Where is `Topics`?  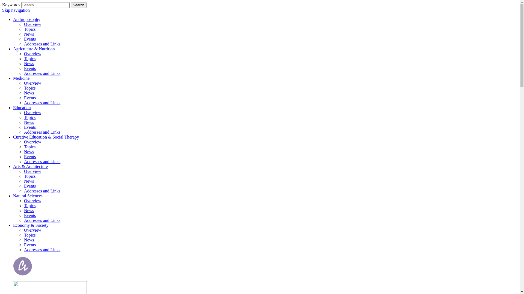 Topics is located at coordinates (30, 59).